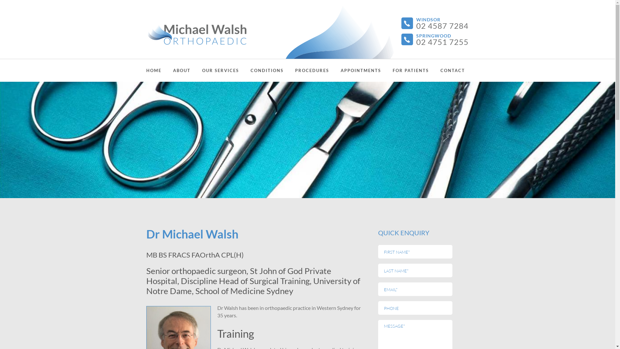 This screenshot has height=349, width=620. What do you see at coordinates (288, 89) in the screenshot?
I see `HIP` at bounding box center [288, 89].